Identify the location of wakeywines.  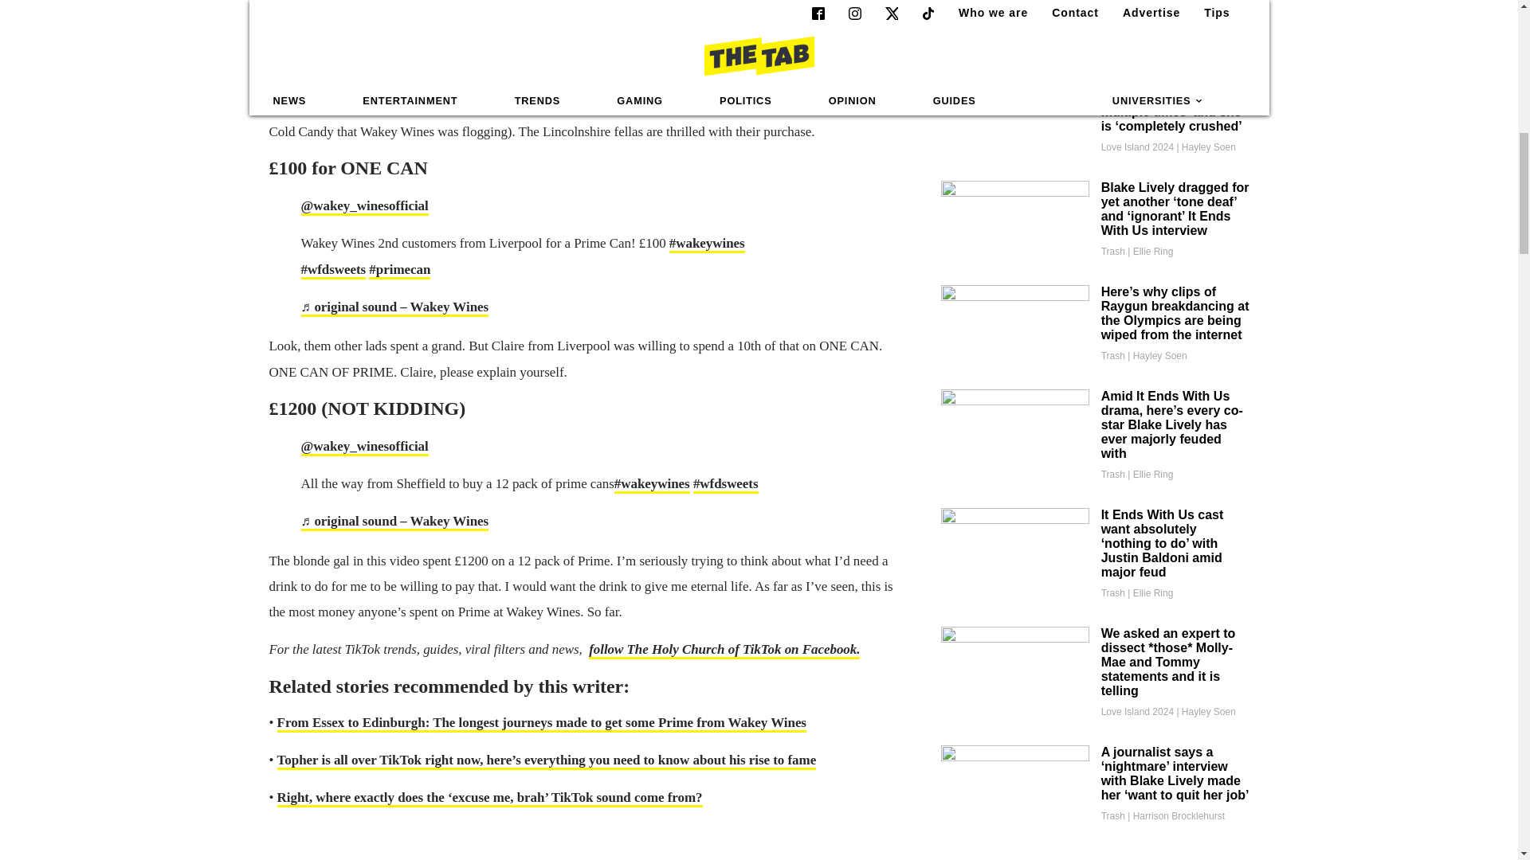
(708, 244).